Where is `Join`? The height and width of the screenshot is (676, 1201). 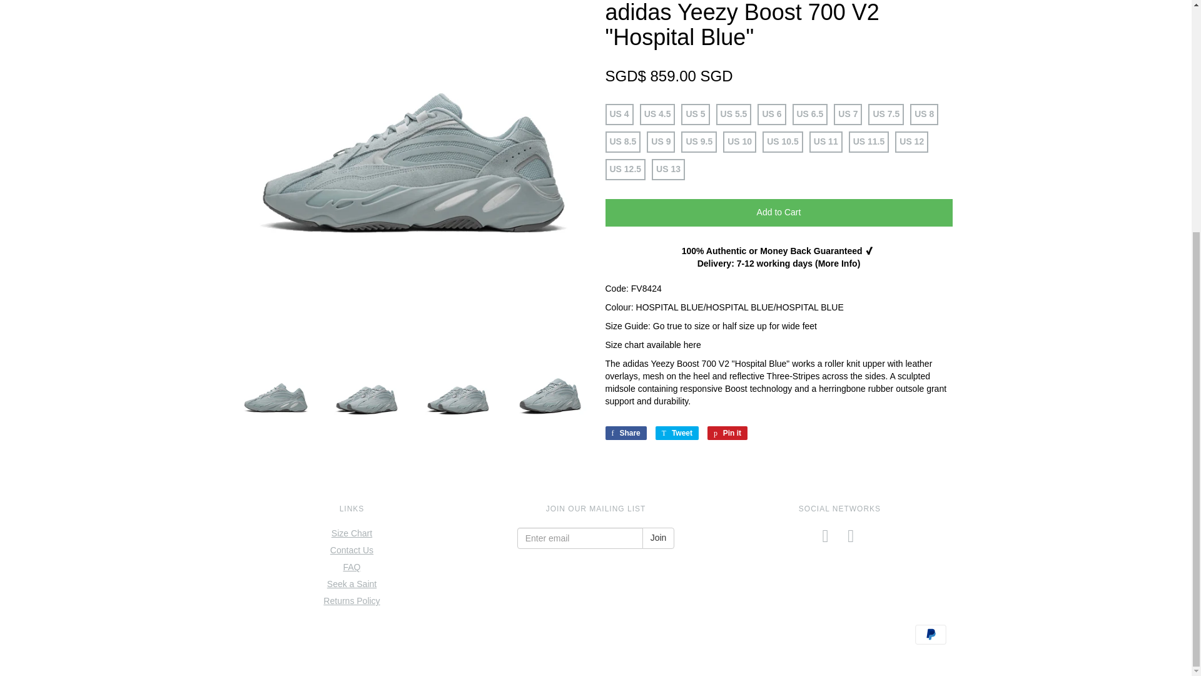 Join is located at coordinates (659, 538).